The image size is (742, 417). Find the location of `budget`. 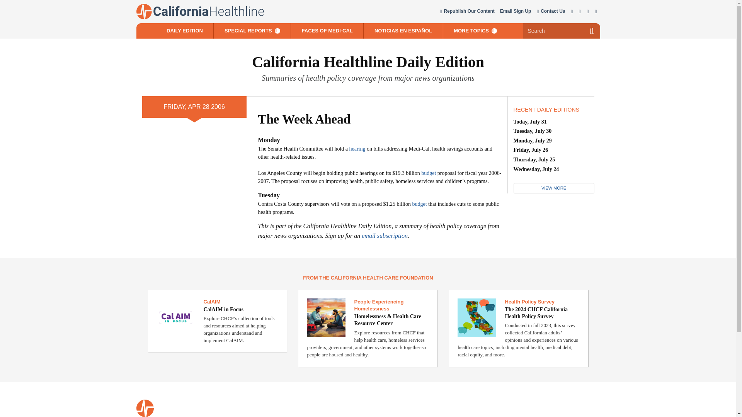

budget is located at coordinates (419, 204).